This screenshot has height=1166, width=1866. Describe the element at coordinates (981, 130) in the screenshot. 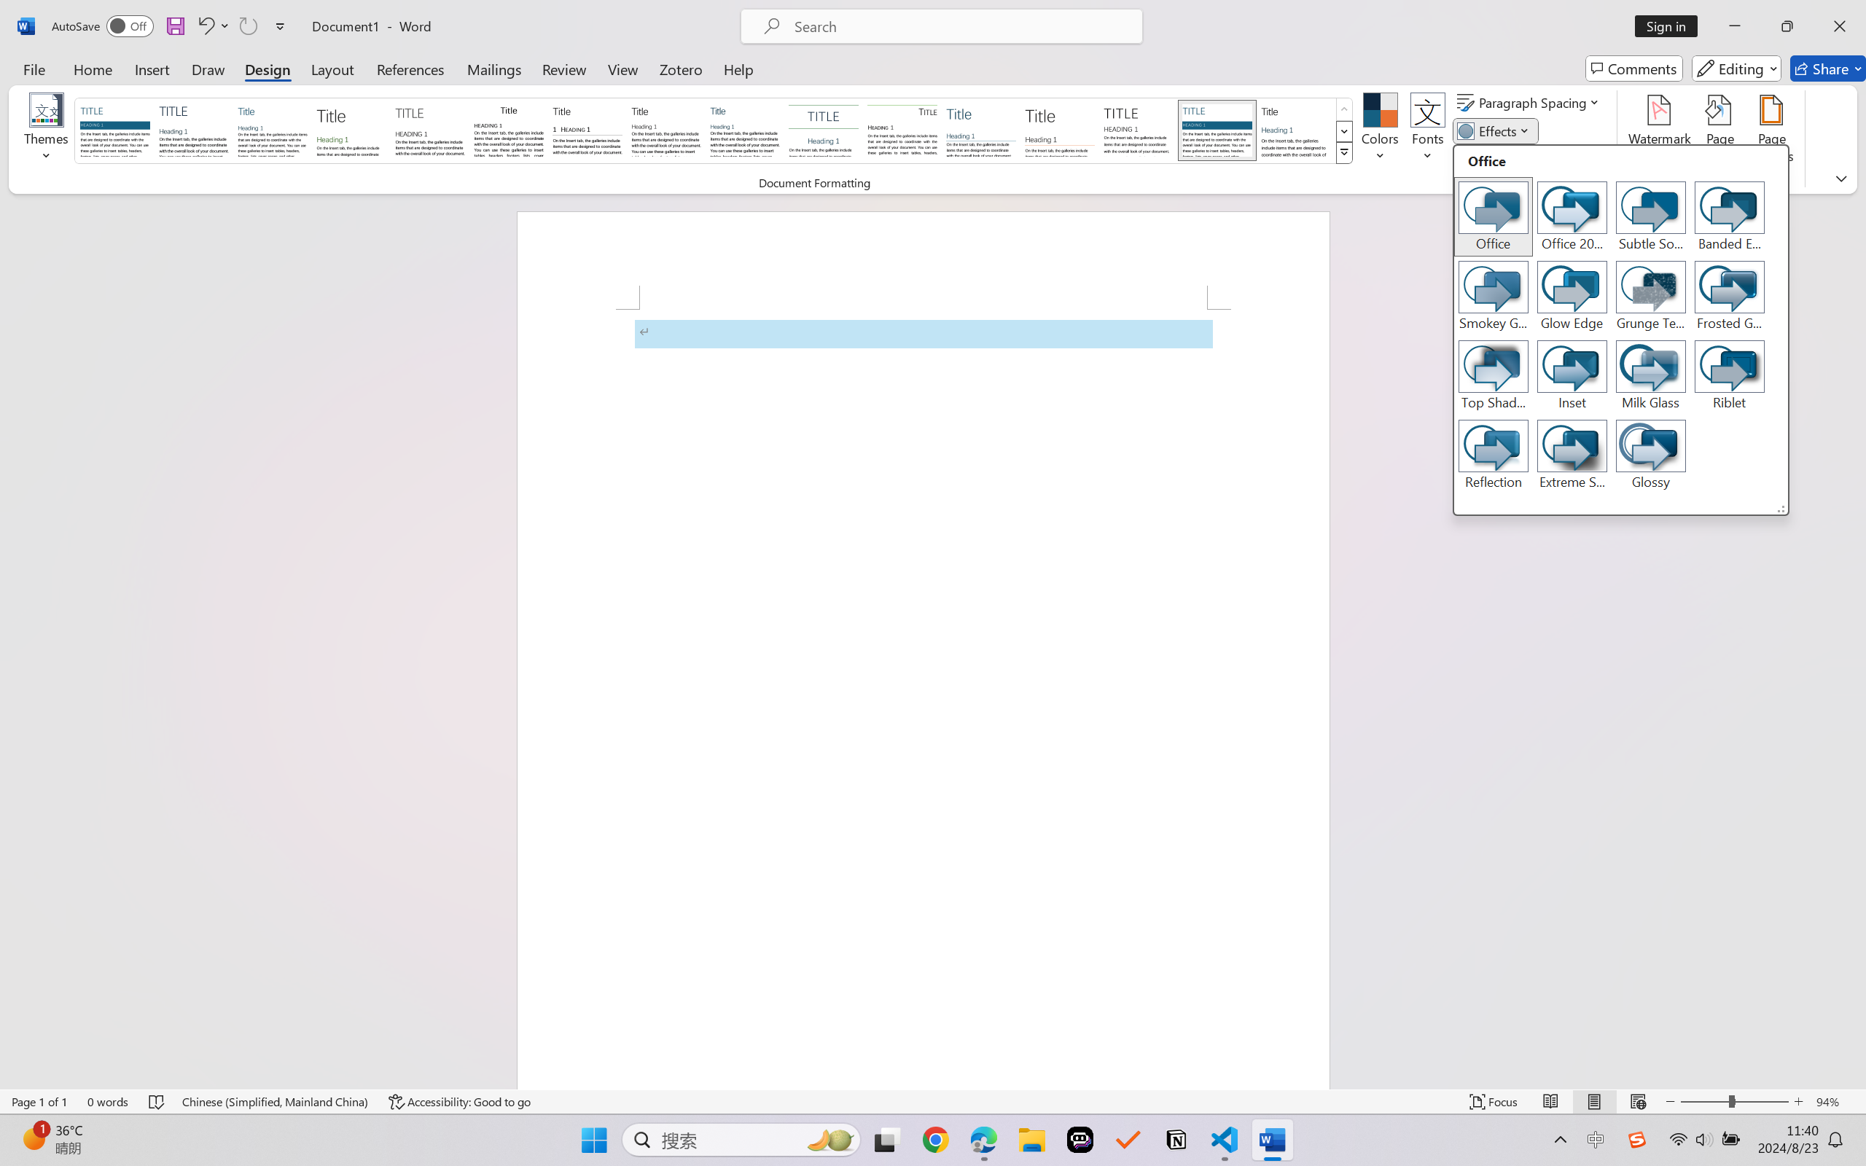

I see `Lines (Simple)` at that location.